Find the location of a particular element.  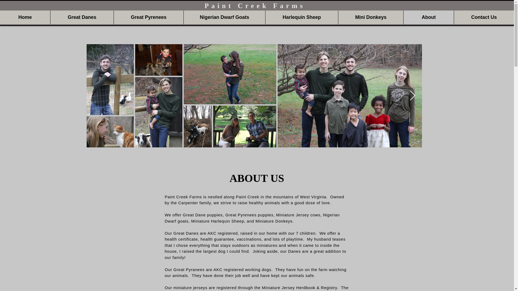

About is located at coordinates (428, 17).